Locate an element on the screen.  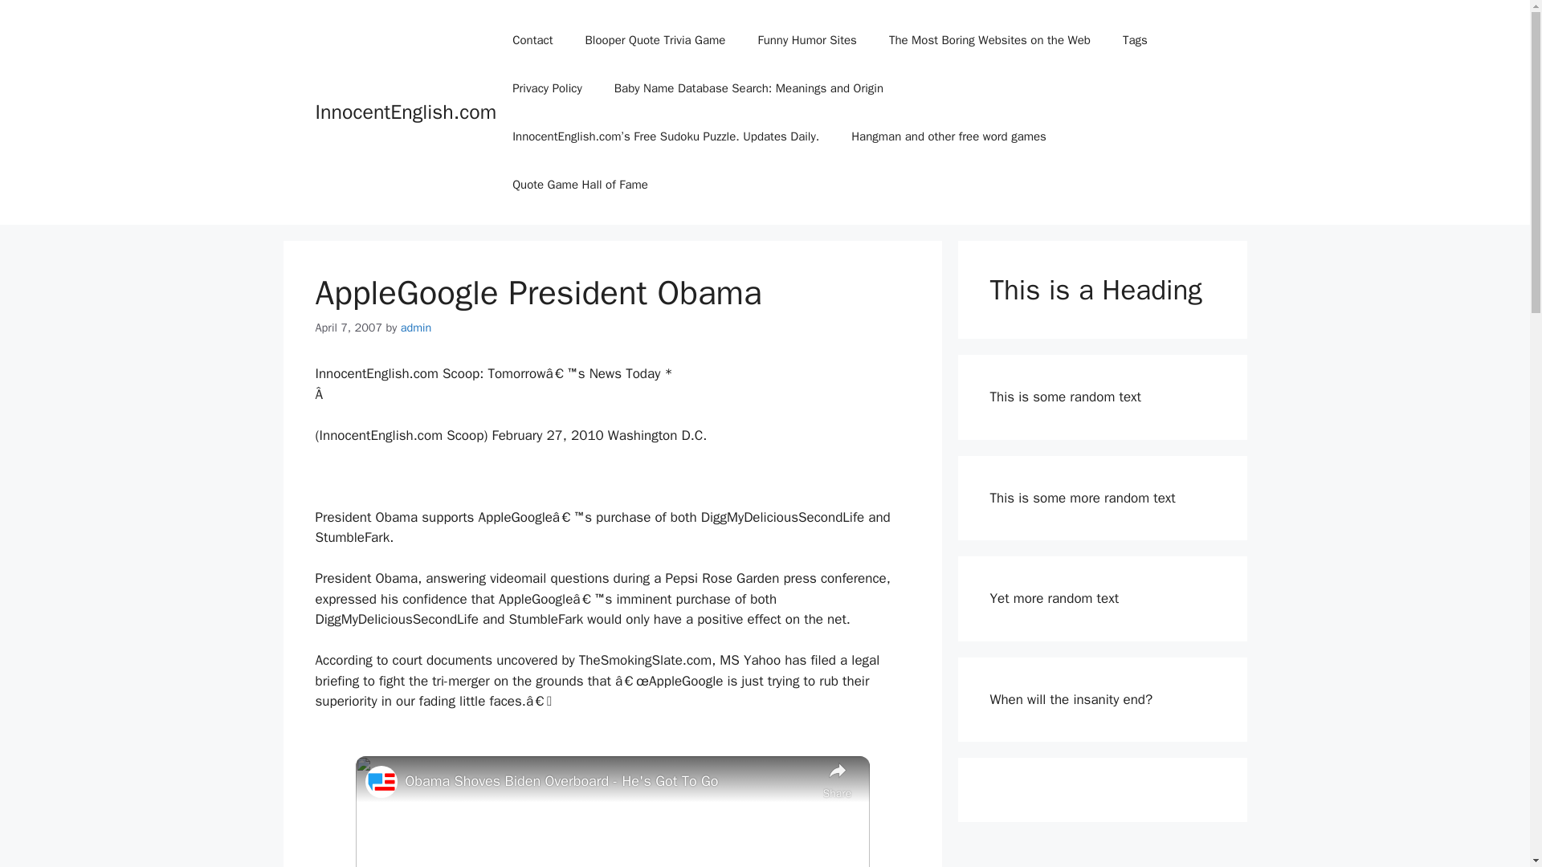
Quote Game Hall of Fame is located at coordinates (580, 185).